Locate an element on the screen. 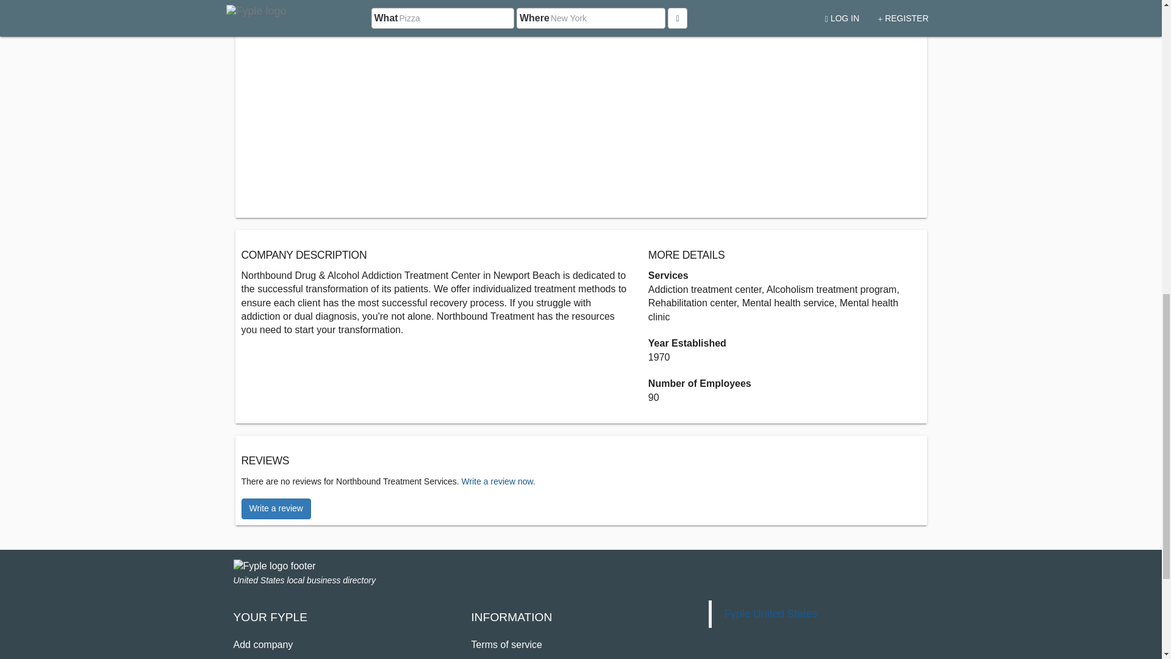 This screenshot has width=1171, height=659. Hot5Local is located at coordinates (842, 5).